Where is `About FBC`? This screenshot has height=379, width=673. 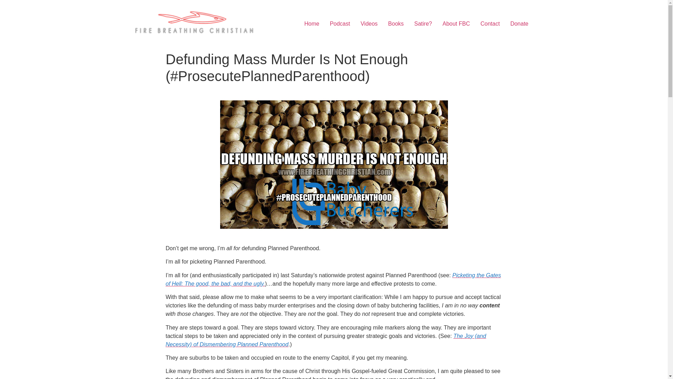
About FBC is located at coordinates (456, 24).